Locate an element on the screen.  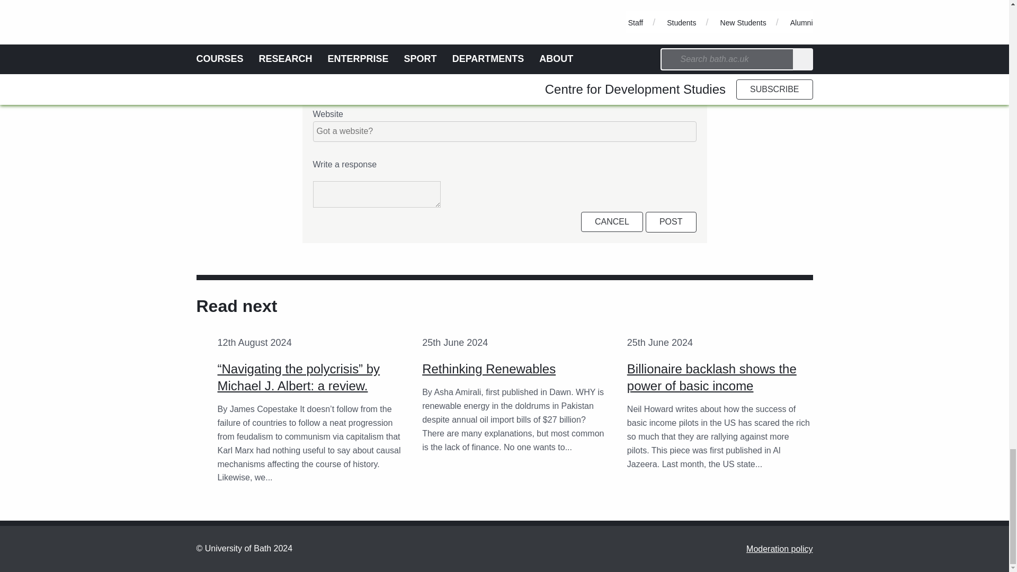
CANCEL is located at coordinates (611, 221).